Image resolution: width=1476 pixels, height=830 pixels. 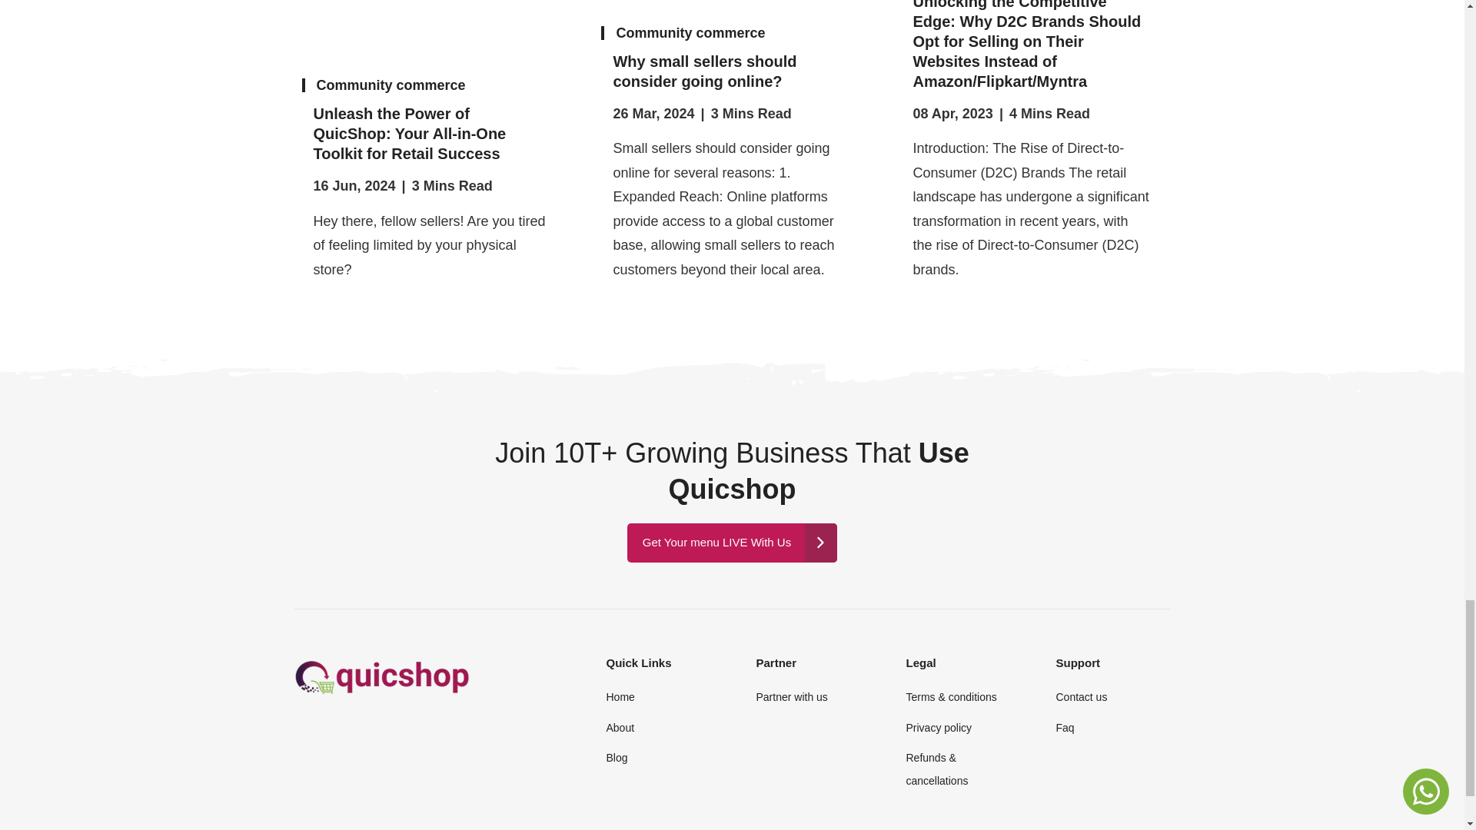 What do you see at coordinates (391, 85) in the screenshot?
I see `Community commerce` at bounding box center [391, 85].